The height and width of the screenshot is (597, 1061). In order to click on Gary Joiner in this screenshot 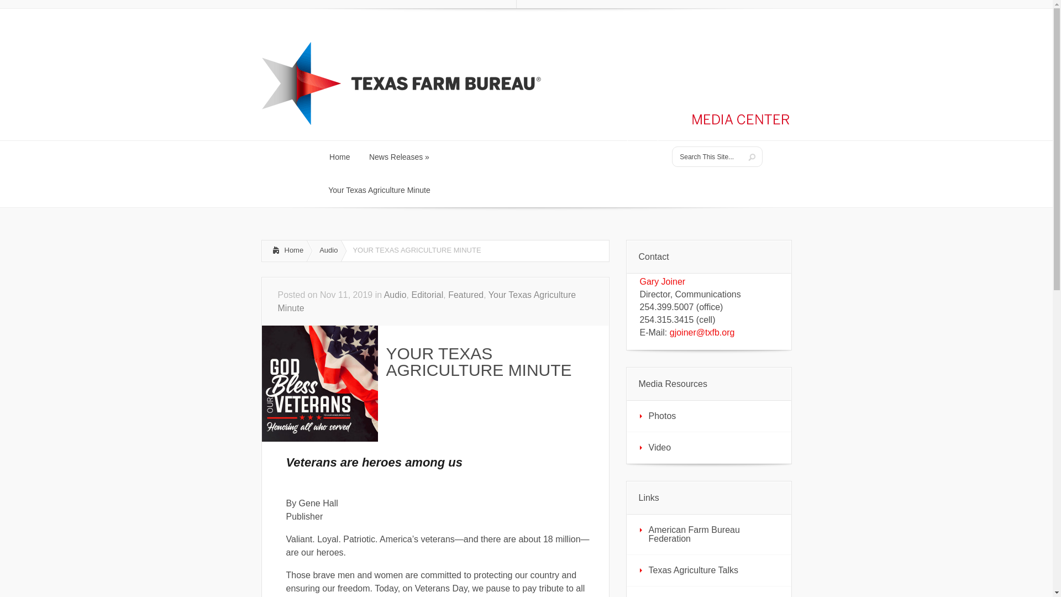, I will do `click(662, 282)`.